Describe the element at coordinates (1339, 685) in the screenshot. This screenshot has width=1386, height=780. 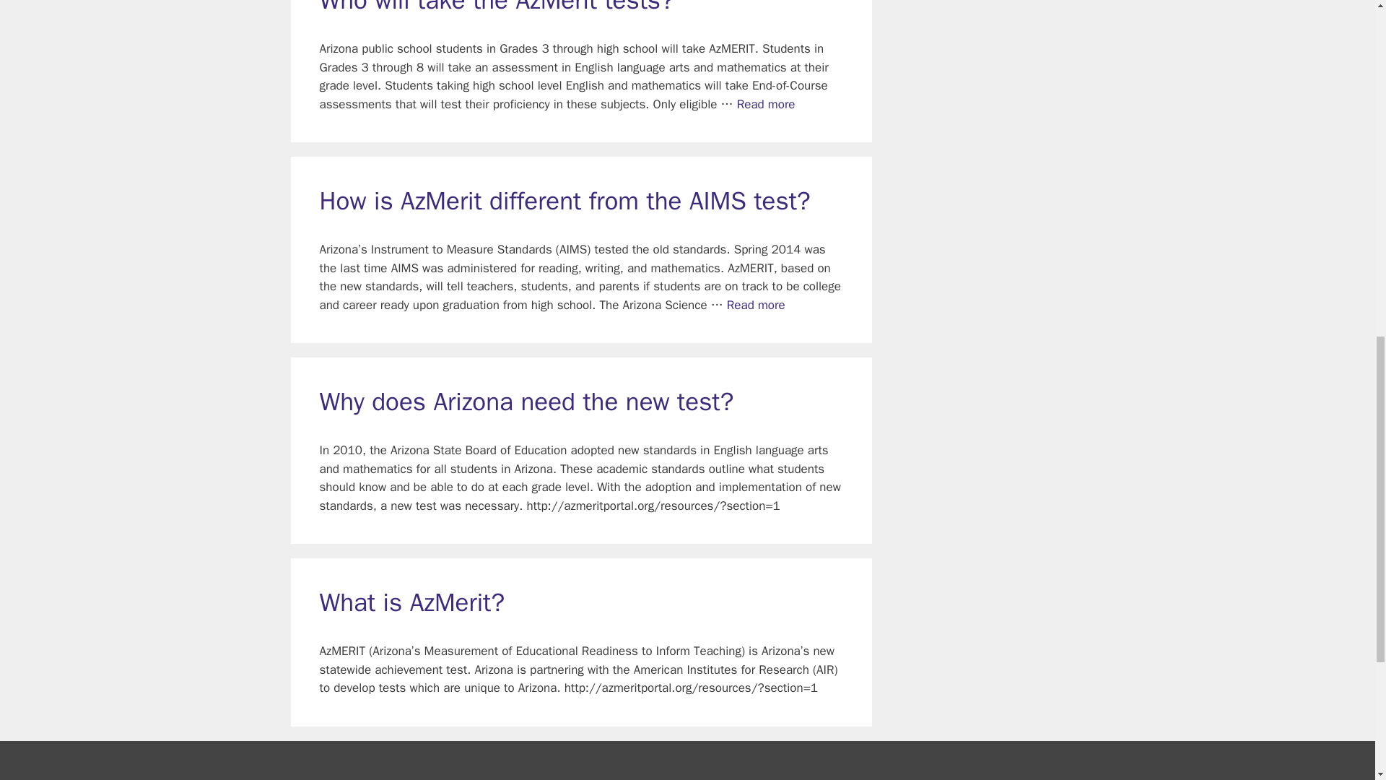
I see `Scroll back to top` at that location.